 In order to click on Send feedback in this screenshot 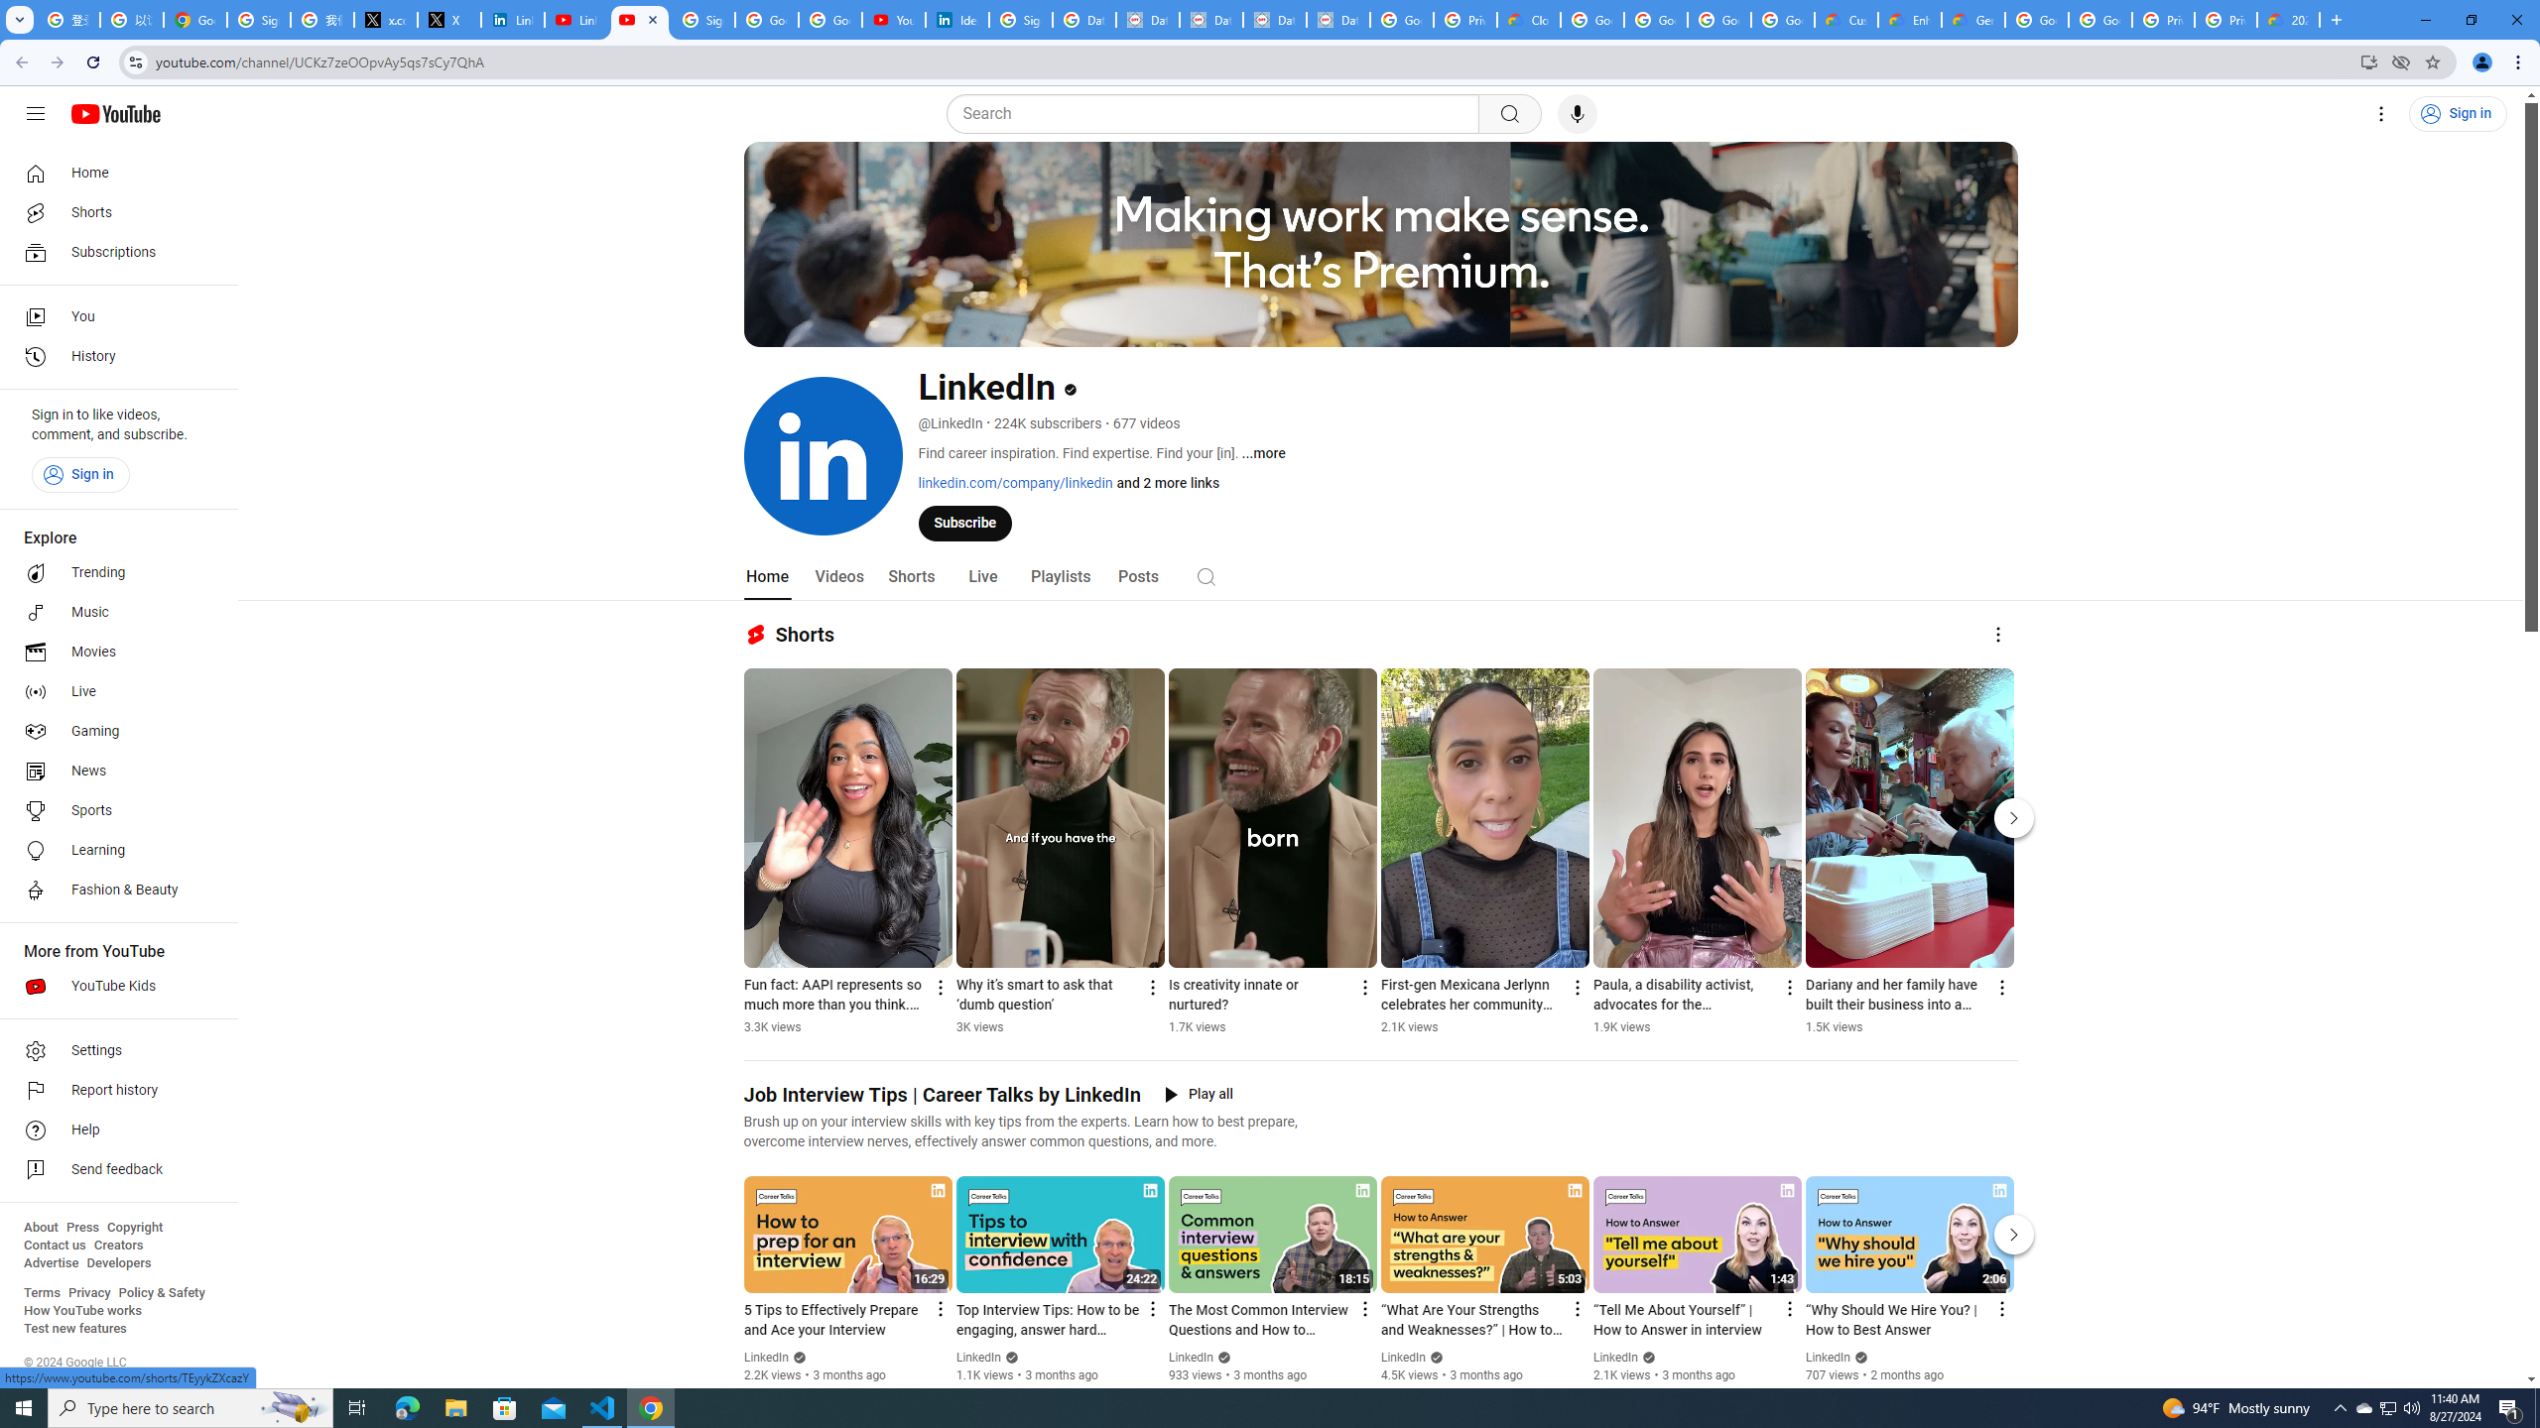, I will do `click(113, 1170)`.